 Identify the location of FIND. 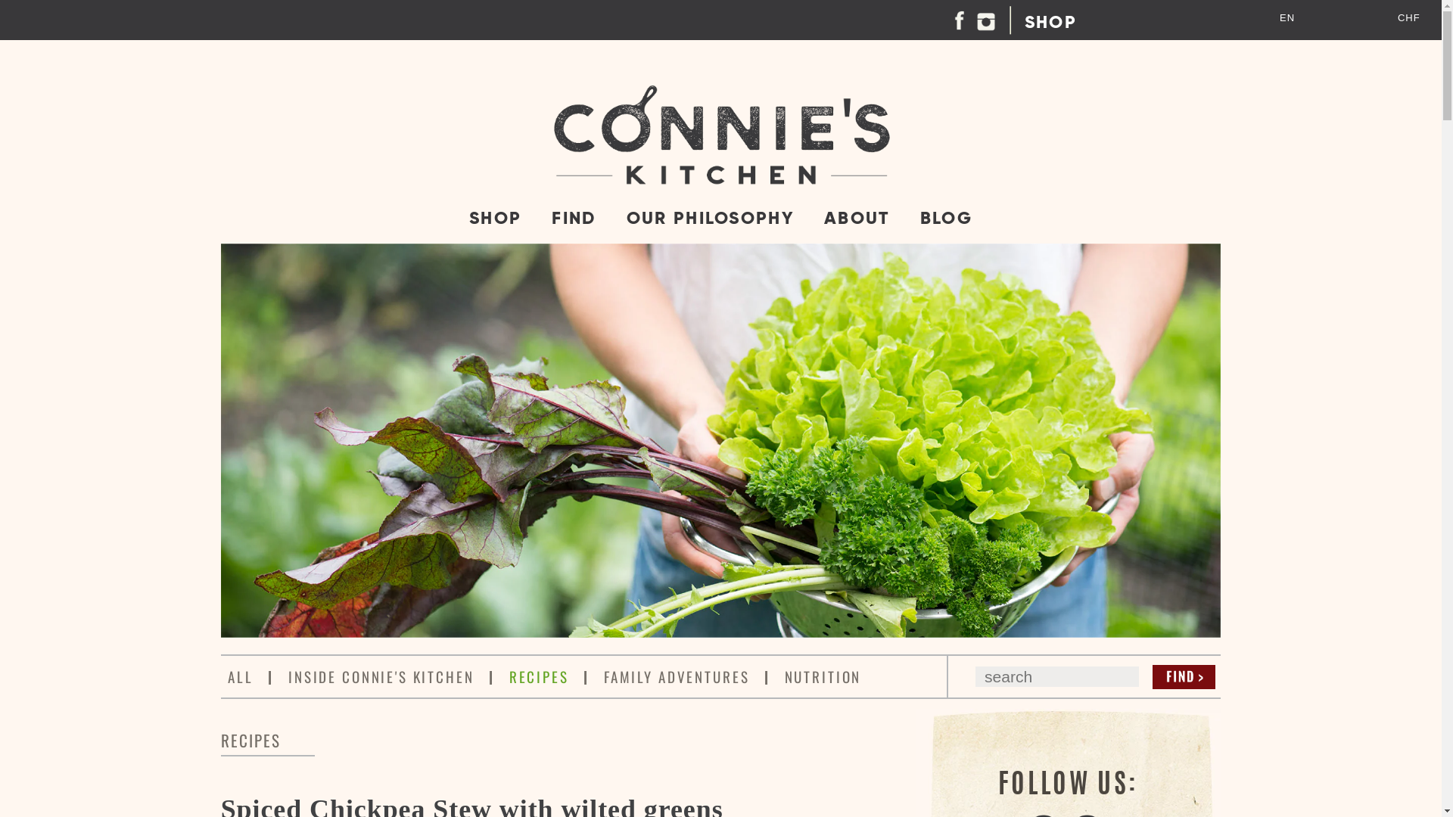
(574, 218).